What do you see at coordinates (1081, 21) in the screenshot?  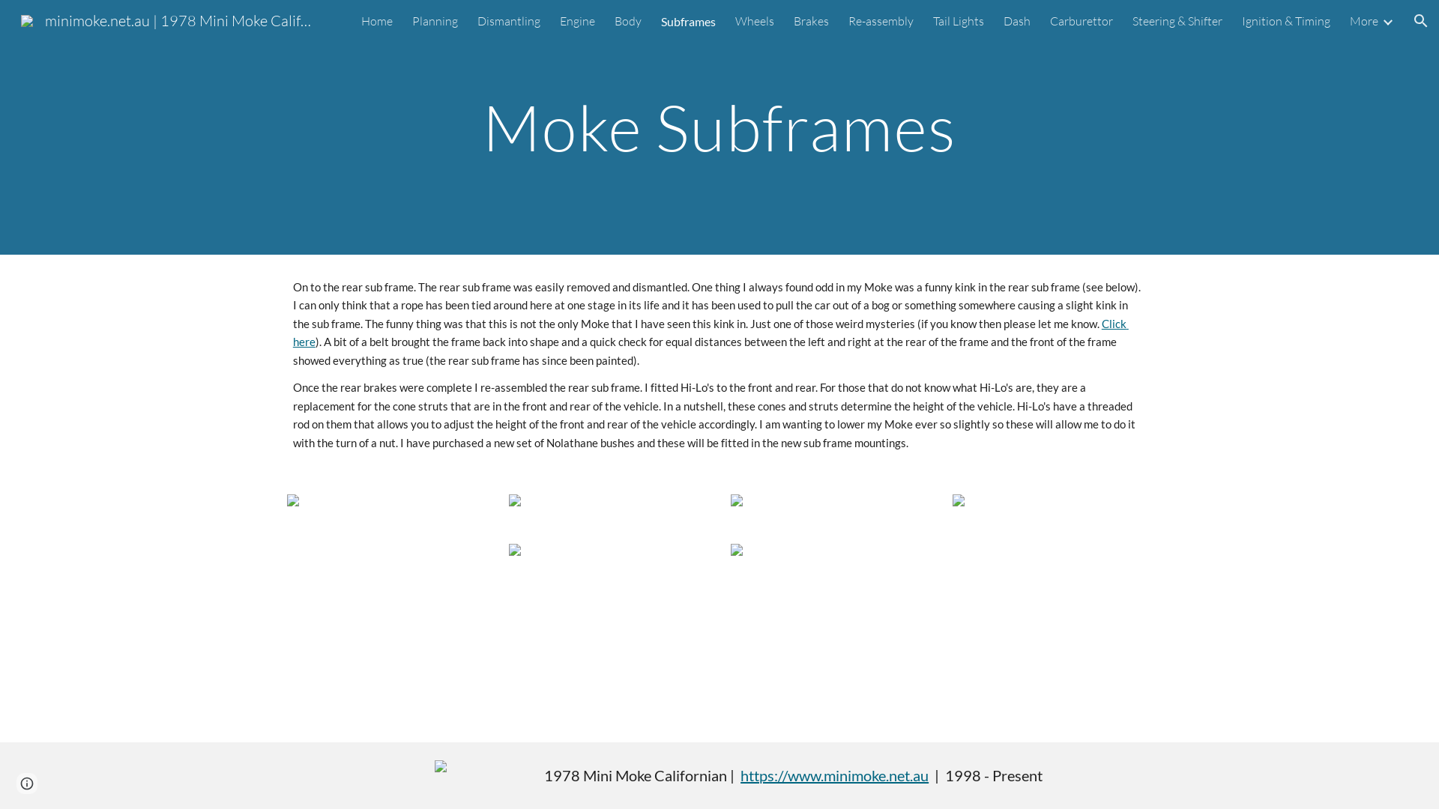 I see `Carburettor` at bounding box center [1081, 21].